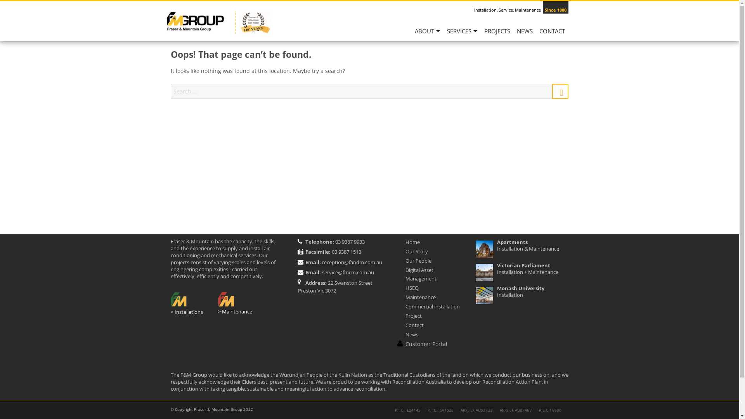 This screenshot has height=419, width=745. What do you see at coordinates (463, 34) in the screenshot?
I see `SERVICES` at bounding box center [463, 34].